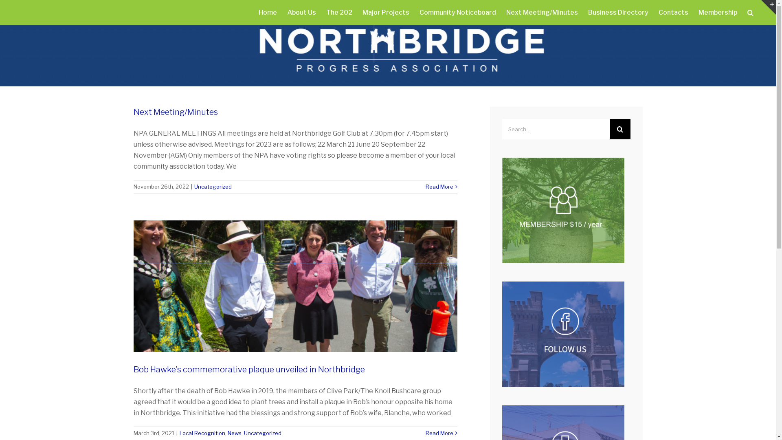 This screenshot has width=782, height=440. What do you see at coordinates (202, 433) in the screenshot?
I see `Local Recognition` at bounding box center [202, 433].